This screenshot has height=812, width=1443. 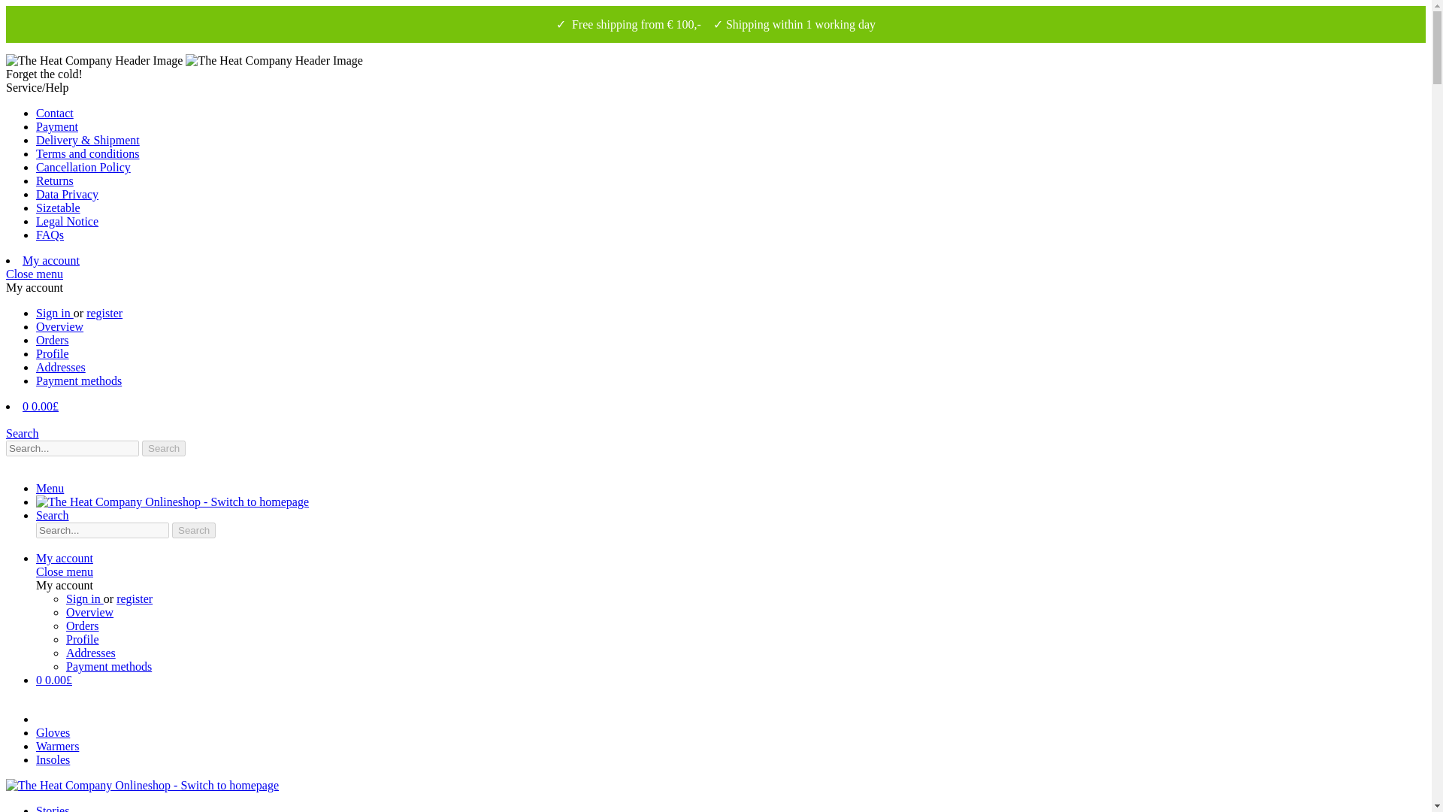 What do you see at coordinates (135, 598) in the screenshot?
I see `register` at bounding box center [135, 598].